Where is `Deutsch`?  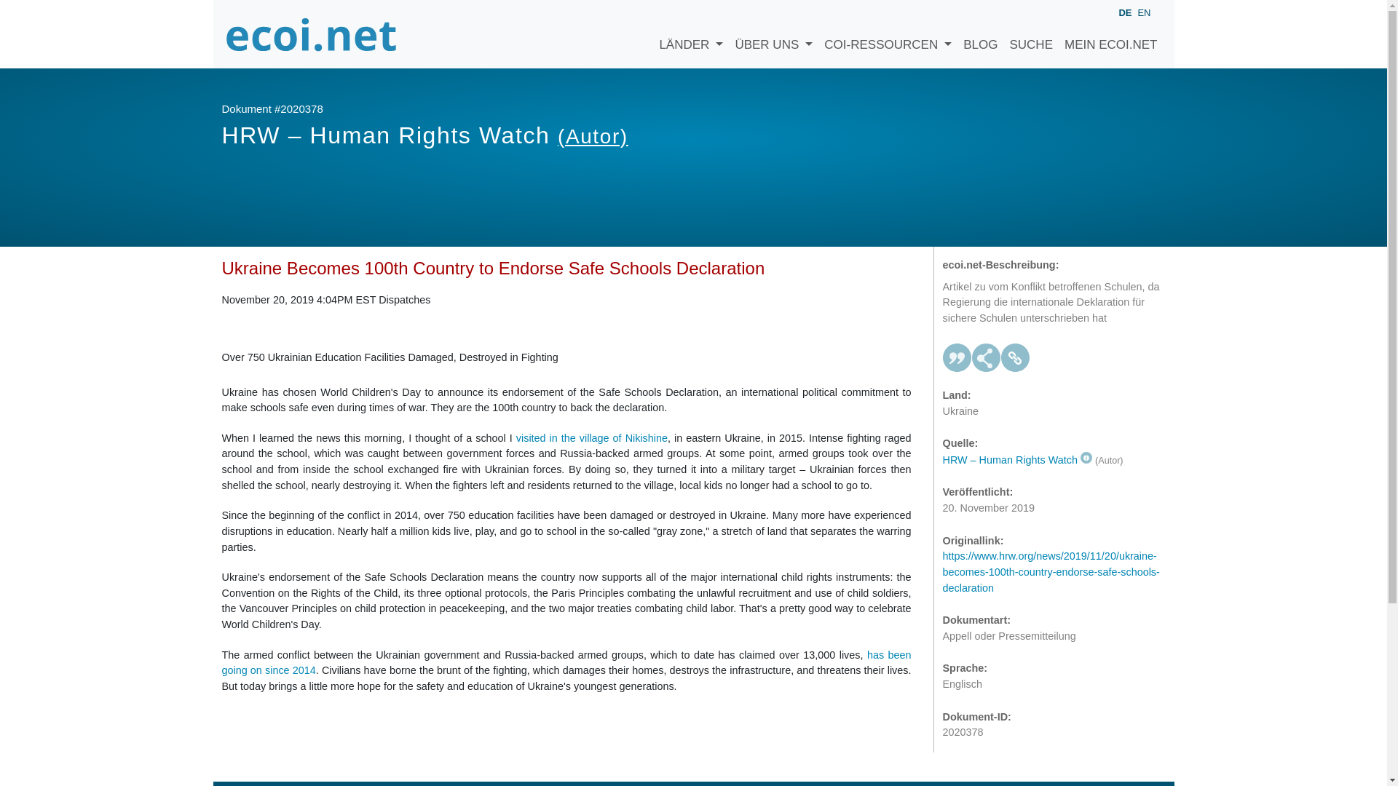 Deutsch is located at coordinates (1124, 13).